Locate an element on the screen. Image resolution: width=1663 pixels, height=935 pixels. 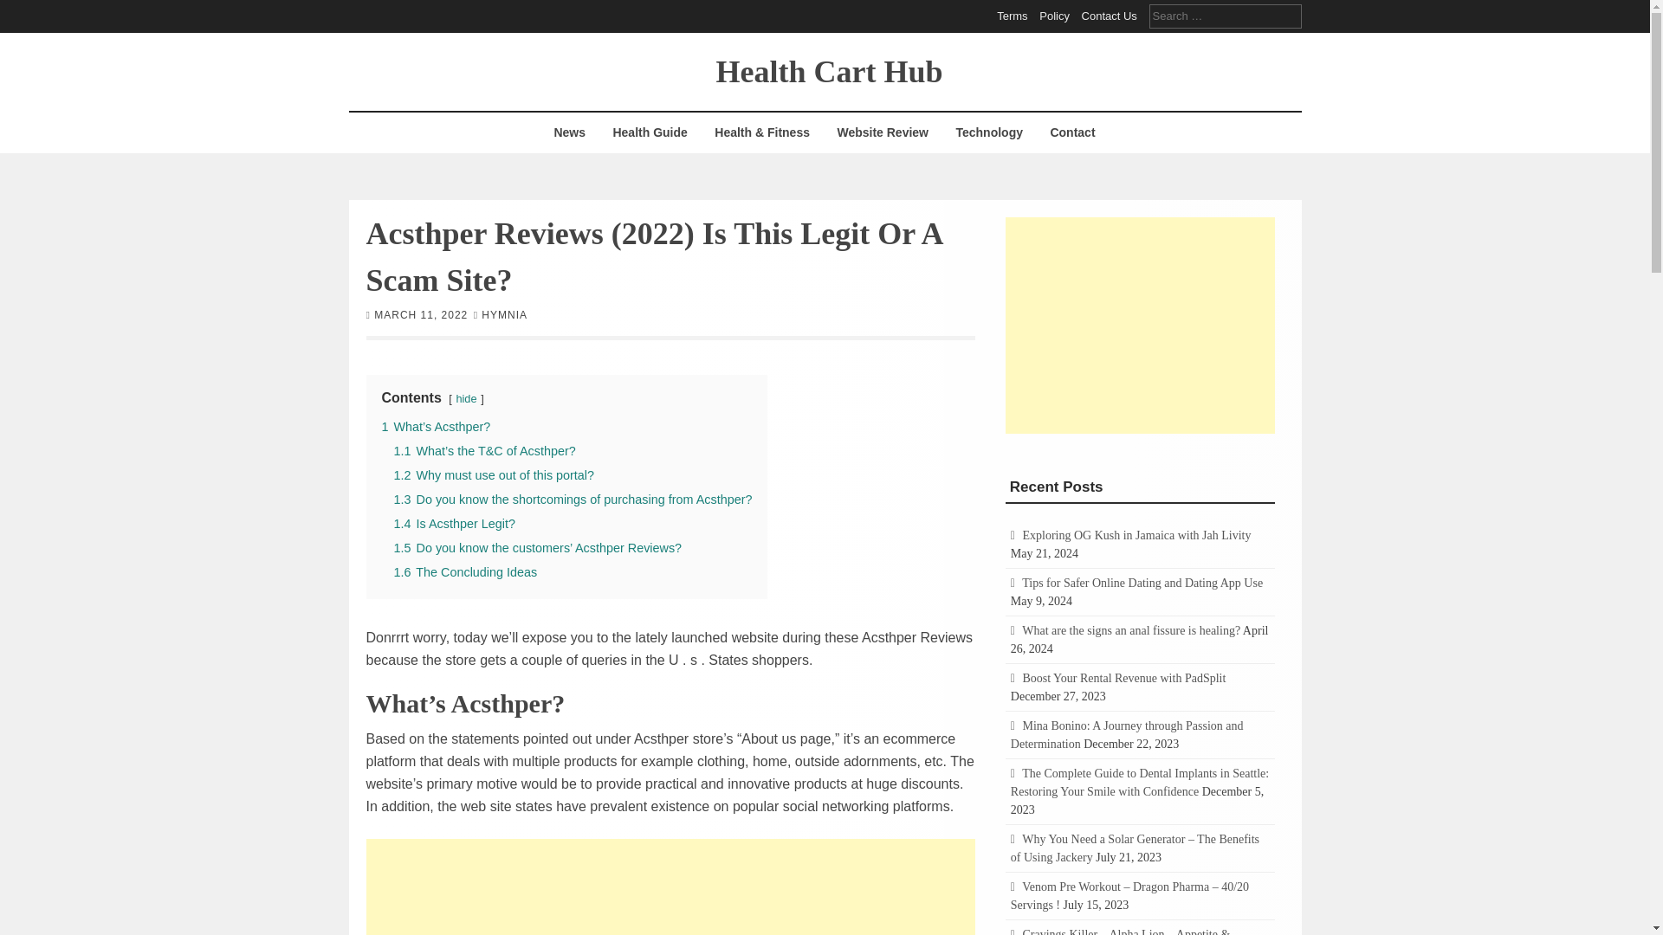
Search is located at coordinates (26, 10).